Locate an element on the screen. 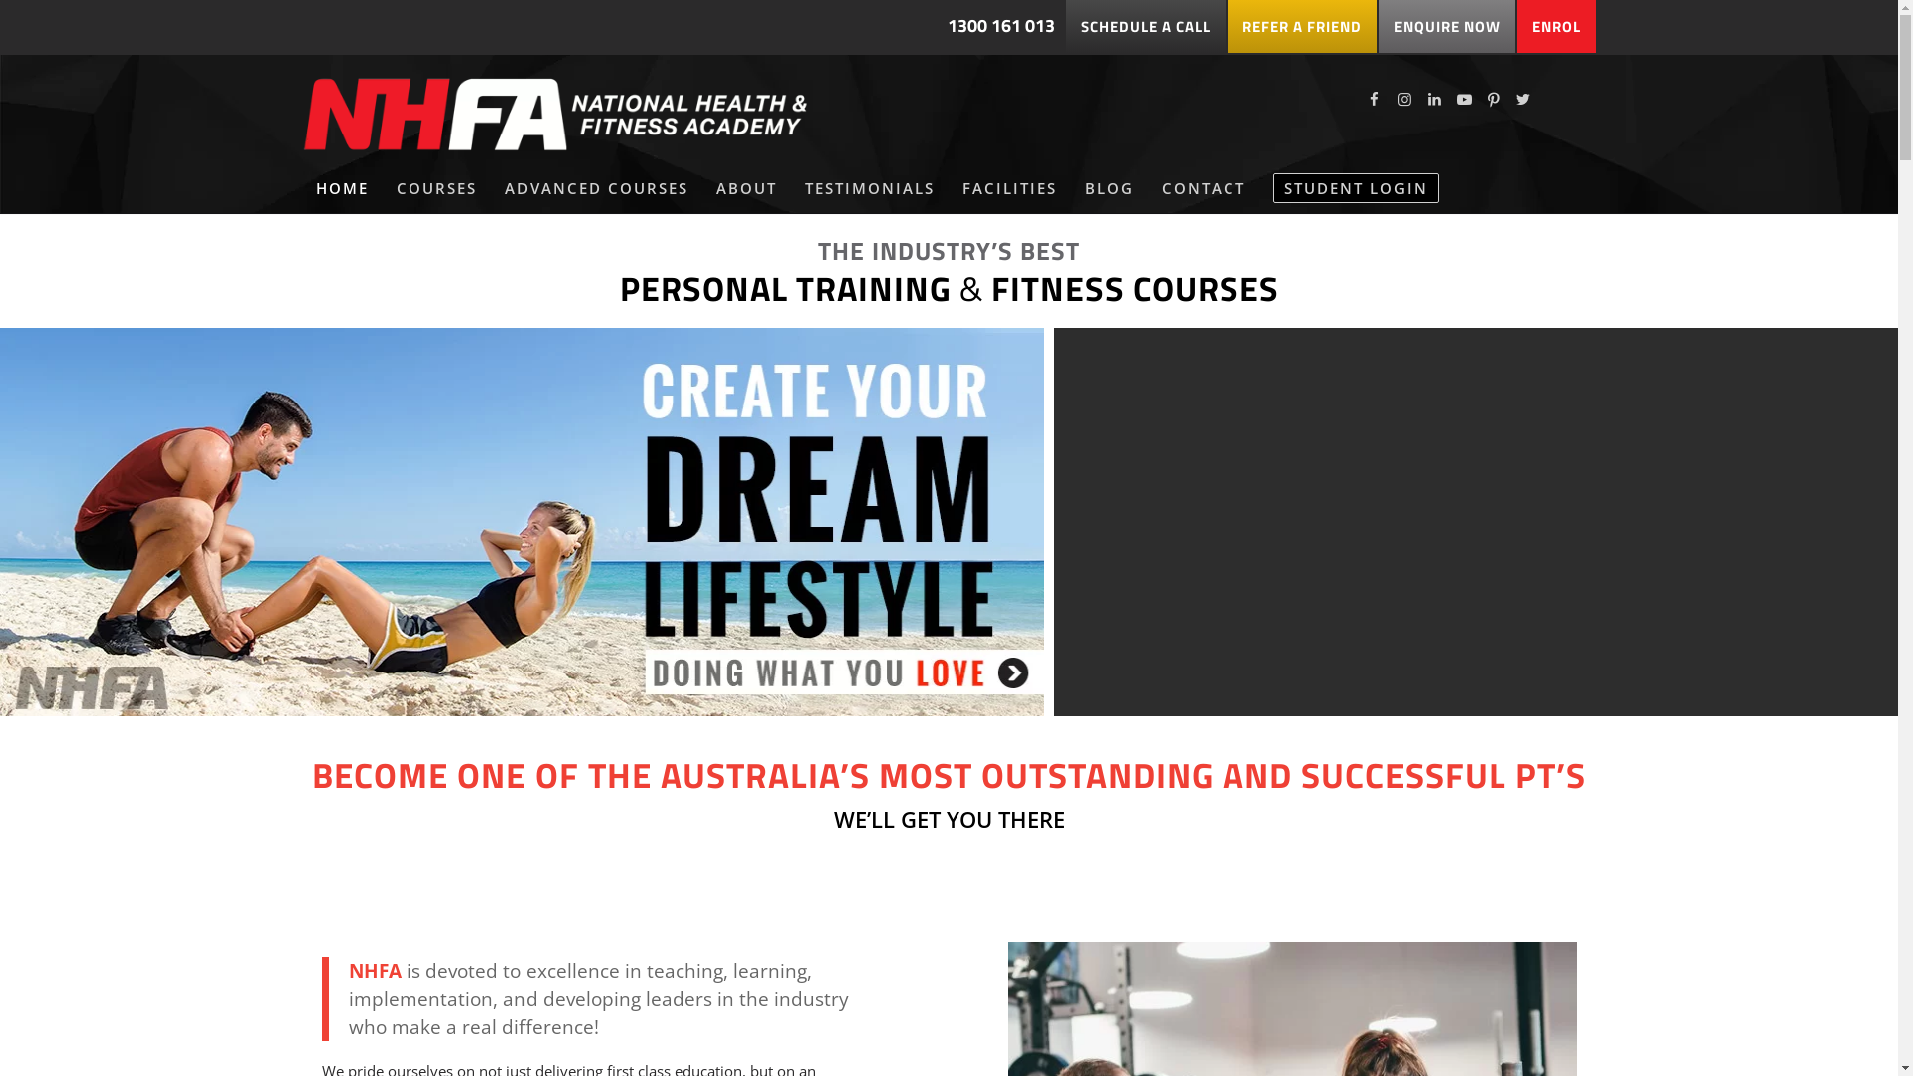 Image resolution: width=1913 pixels, height=1076 pixels. YouTubePlay is located at coordinates (1464, 99).